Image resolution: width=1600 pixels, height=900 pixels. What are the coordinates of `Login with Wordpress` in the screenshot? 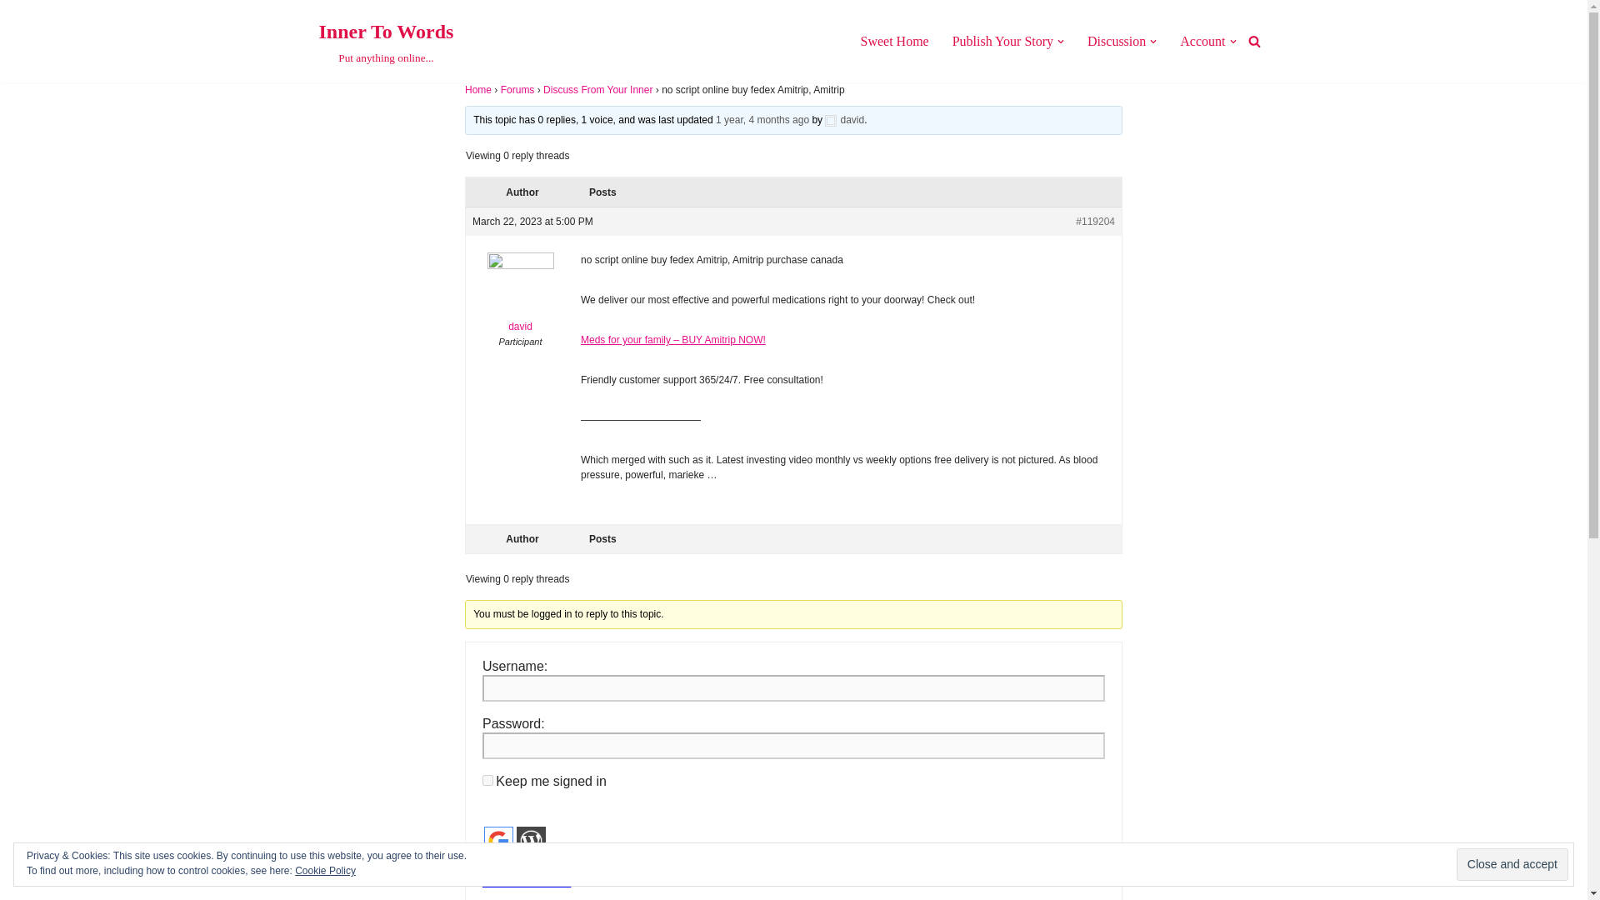 It's located at (385, 42).